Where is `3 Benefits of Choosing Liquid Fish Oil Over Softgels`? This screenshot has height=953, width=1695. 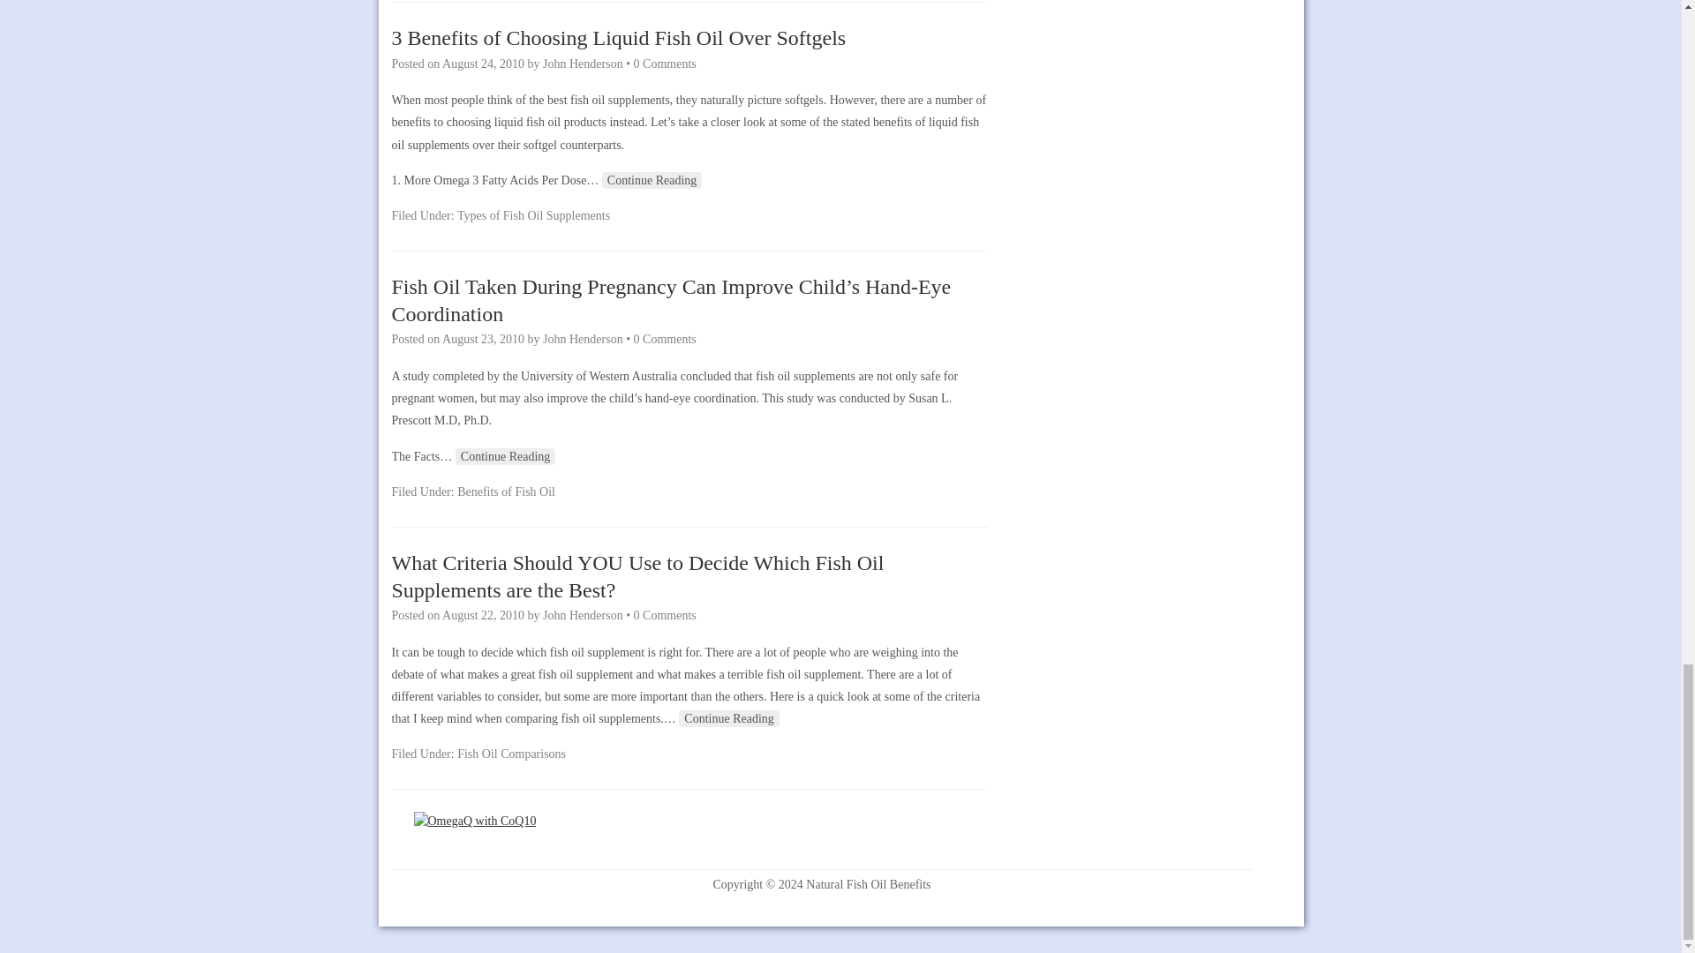 3 Benefits of Choosing Liquid Fish Oil Over Softgels is located at coordinates (618, 38).